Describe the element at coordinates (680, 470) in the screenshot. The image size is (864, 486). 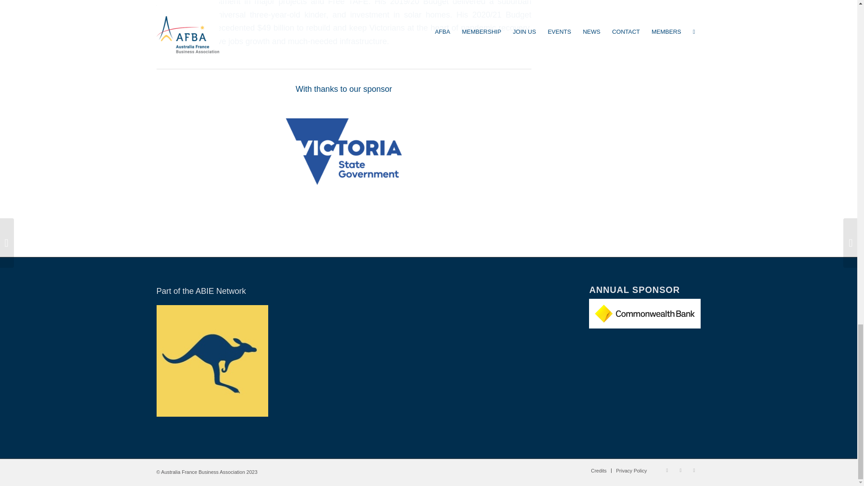
I see `Facebook` at that location.